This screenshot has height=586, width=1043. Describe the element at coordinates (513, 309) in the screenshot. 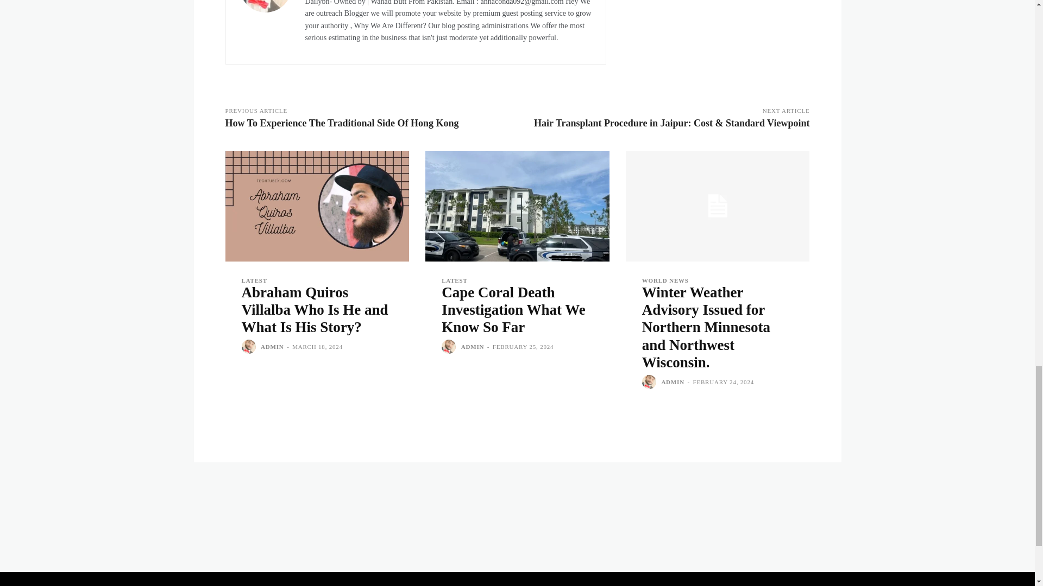

I see `Cape Coral Death Investigation What We Know So Far` at that location.